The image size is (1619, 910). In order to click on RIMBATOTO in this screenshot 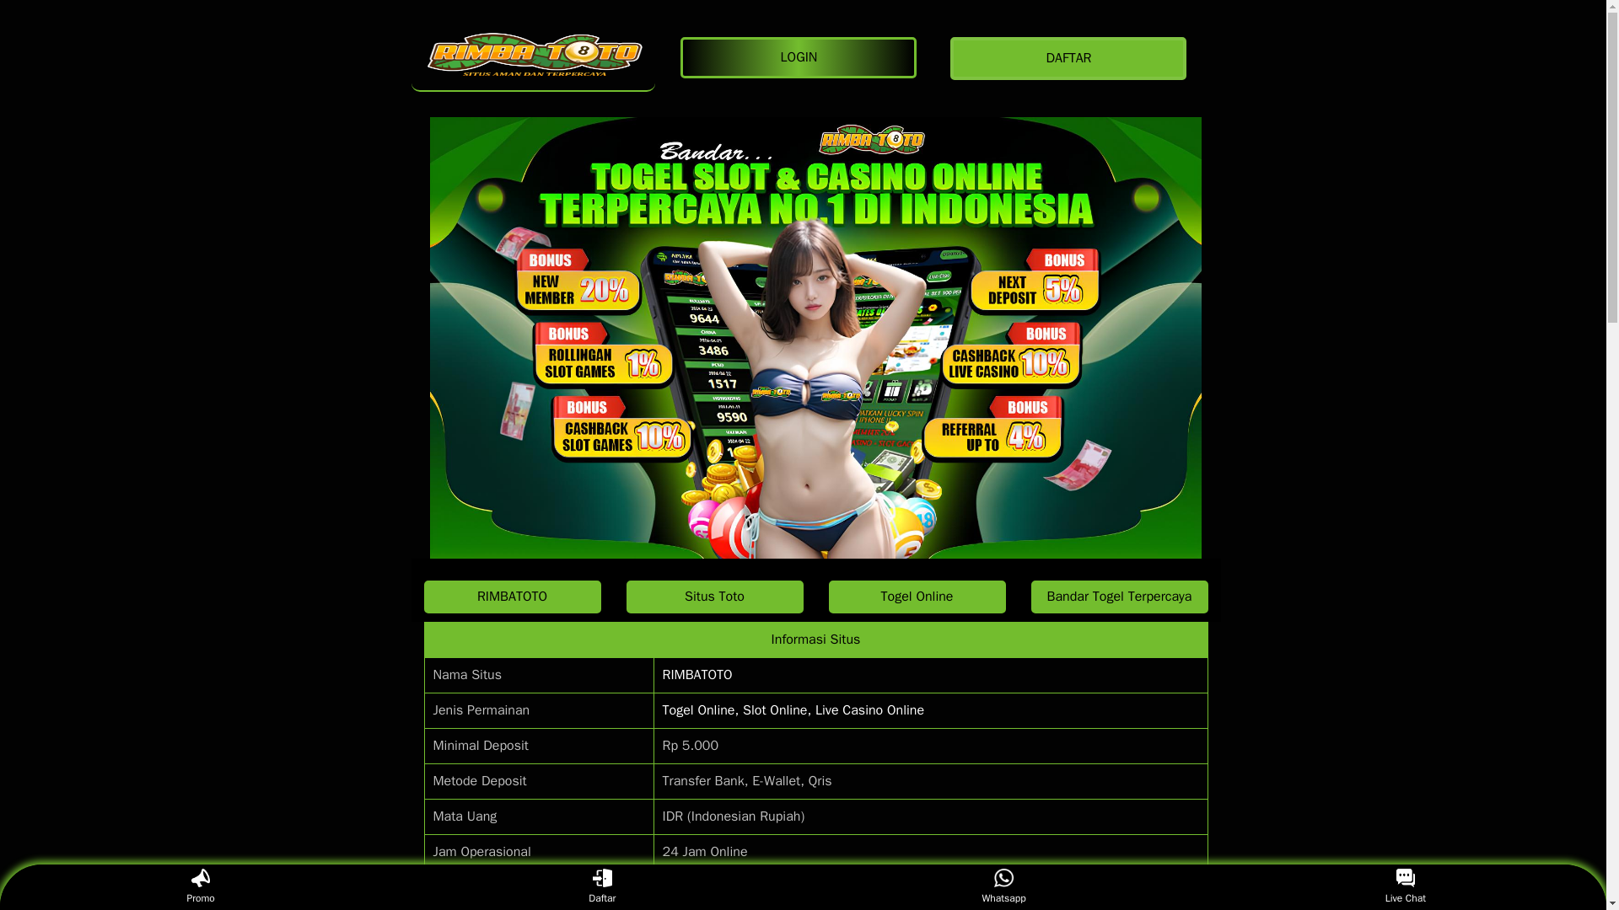, I will do `click(533, 58)`.